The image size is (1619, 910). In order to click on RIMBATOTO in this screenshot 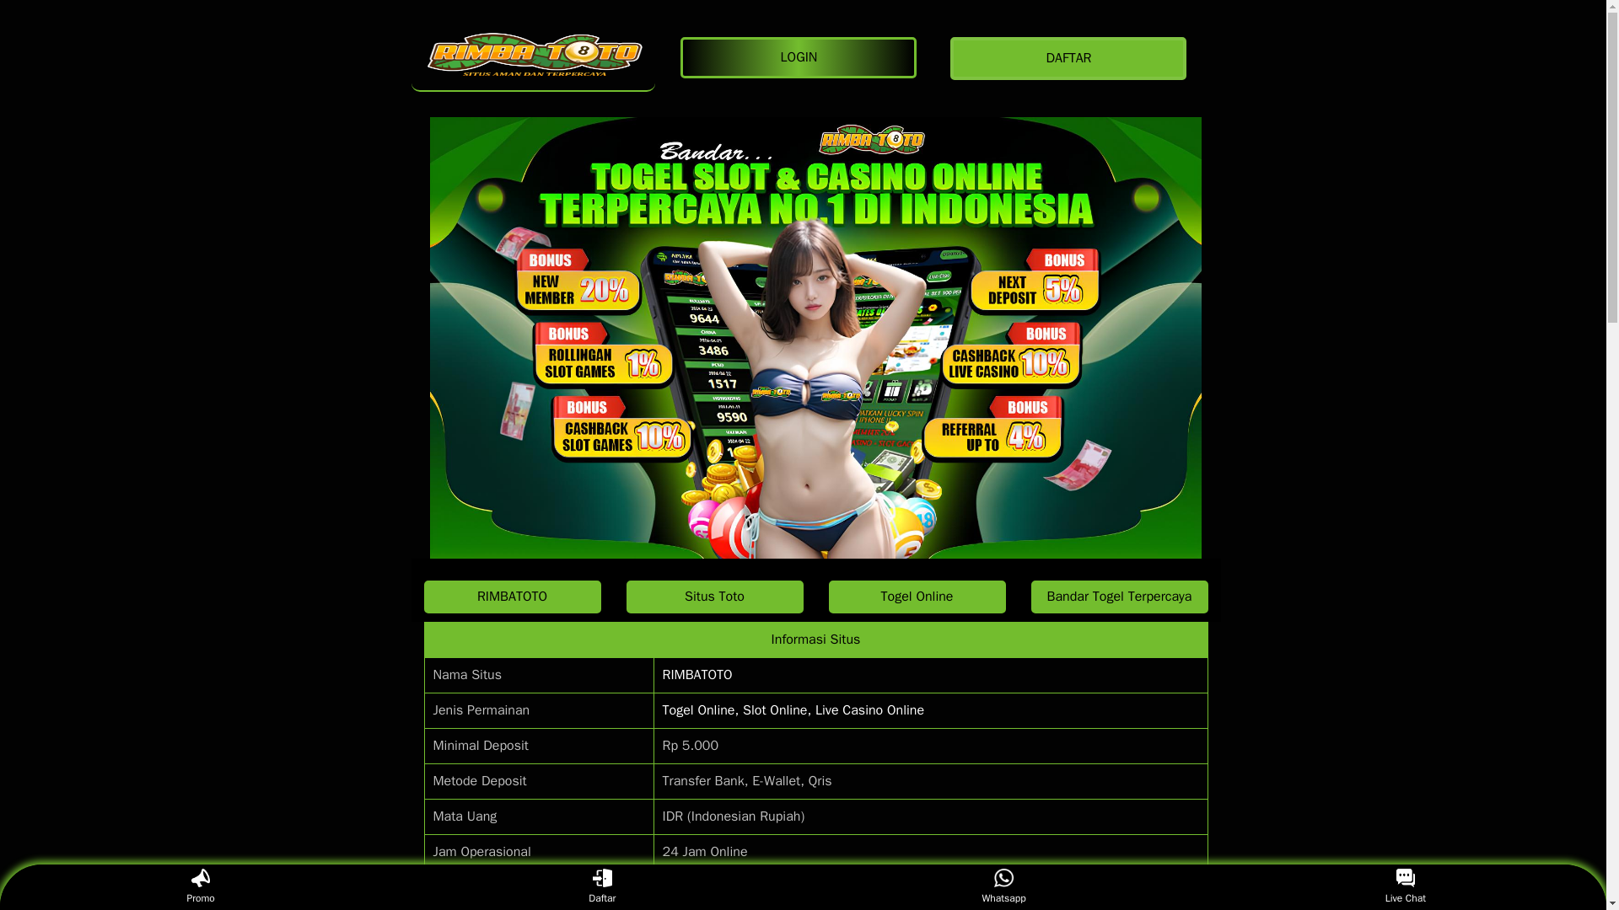, I will do `click(533, 58)`.